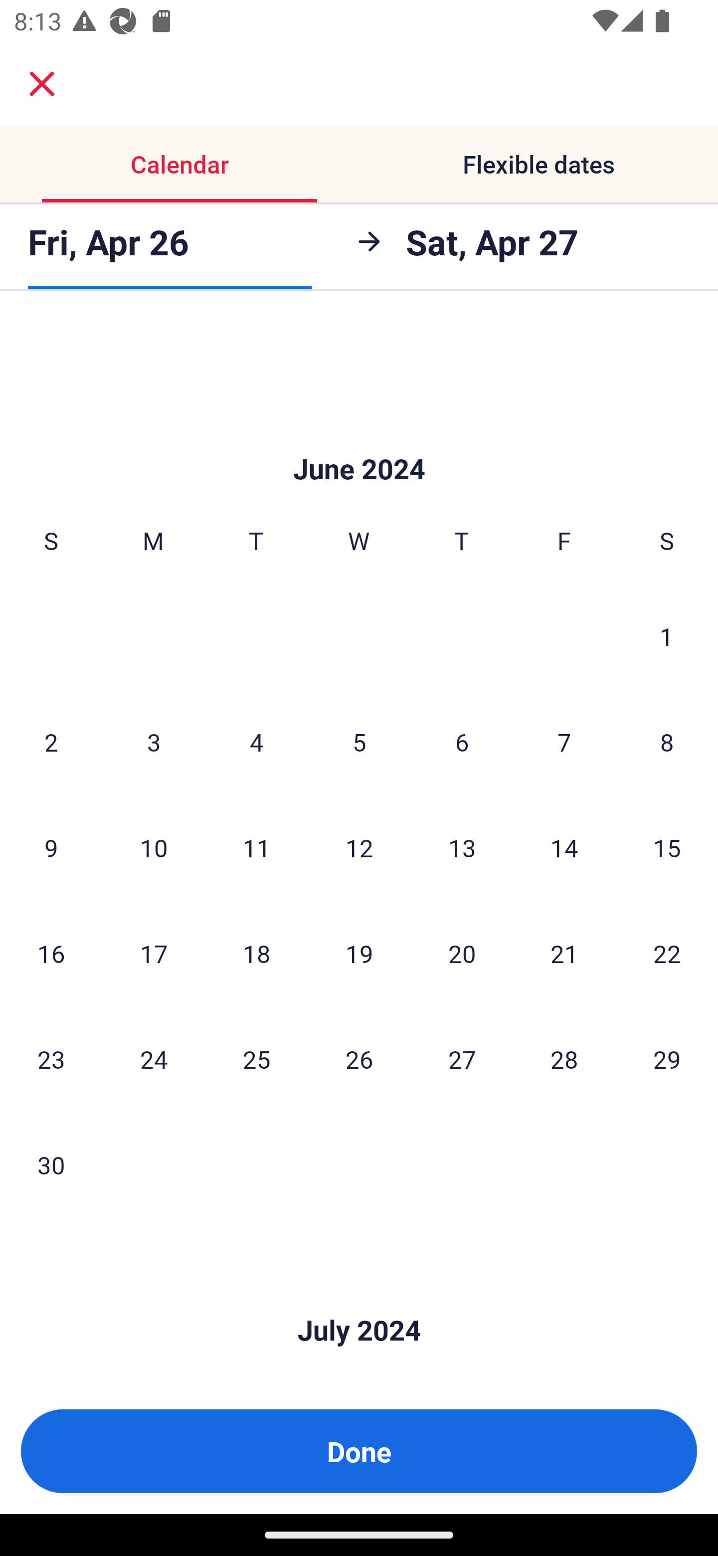 The width and height of the screenshot is (718, 1556). Describe the element at coordinates (359, 954) in the screenshot. I see `19 Wednesday, June 19, 2024` at that location.